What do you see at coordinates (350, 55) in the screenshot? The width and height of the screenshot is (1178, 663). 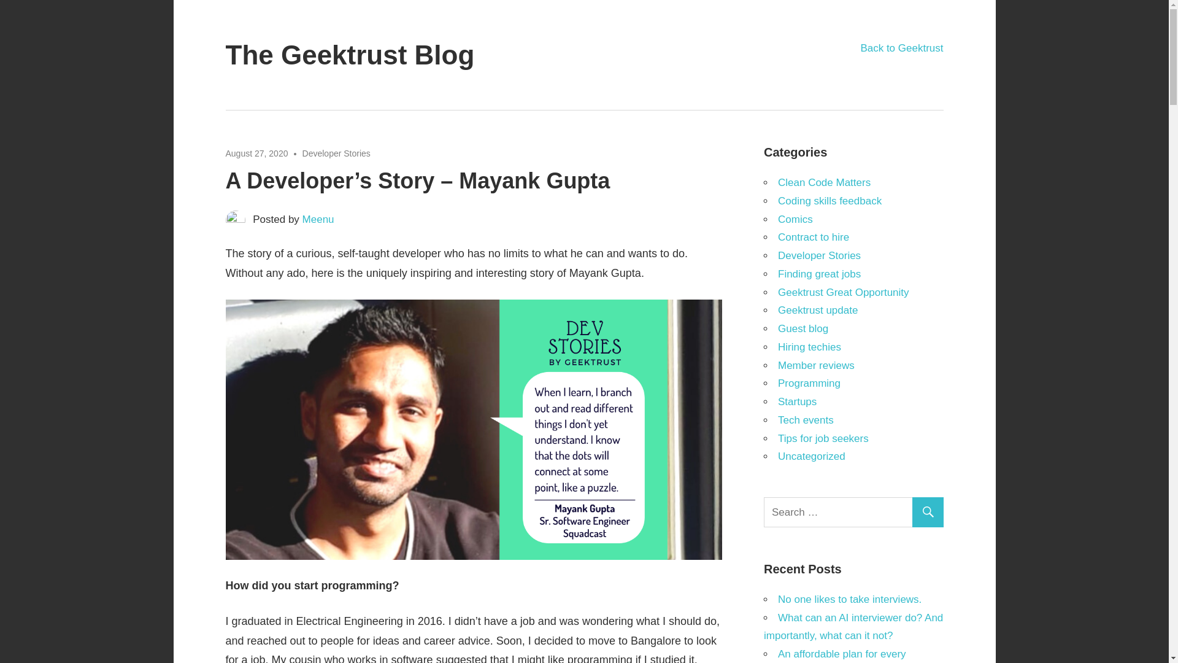 I see `The Geektrust Blog` at bounding box center [350, 55].